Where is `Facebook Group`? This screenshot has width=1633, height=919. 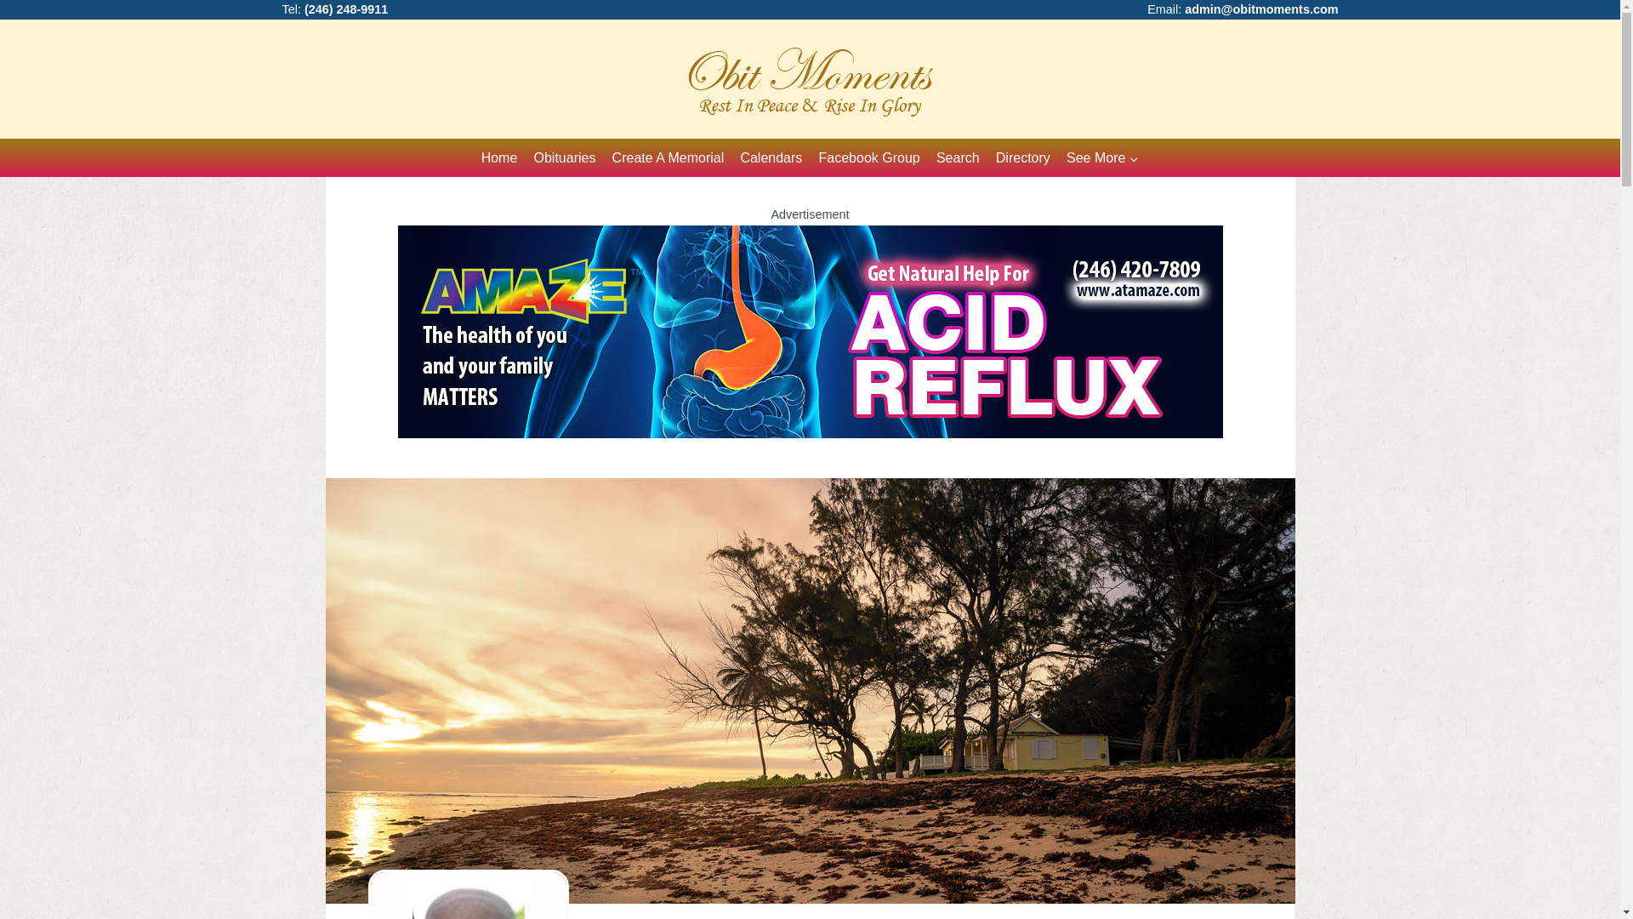
Facebook Group is located at coordinates (868, 158).